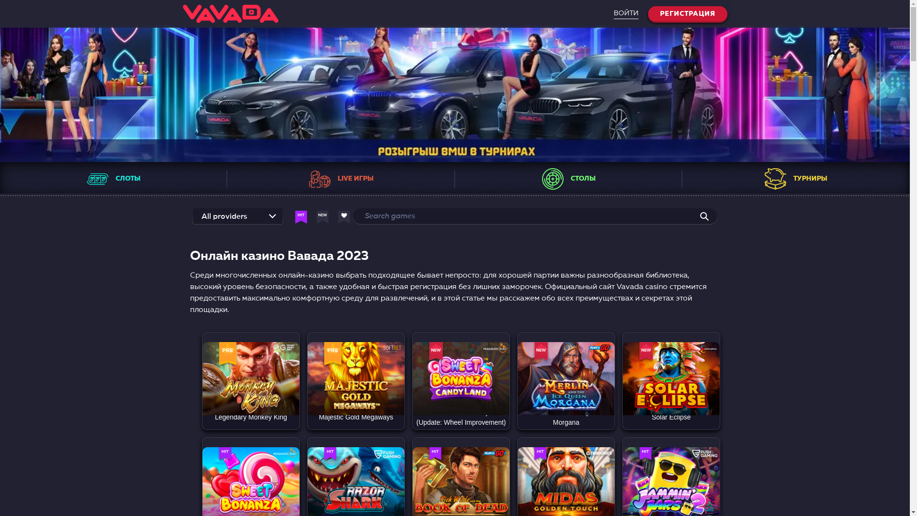 The width and height of the screenshot is (917, 516). I want to click on All providers, so click(224, 217).